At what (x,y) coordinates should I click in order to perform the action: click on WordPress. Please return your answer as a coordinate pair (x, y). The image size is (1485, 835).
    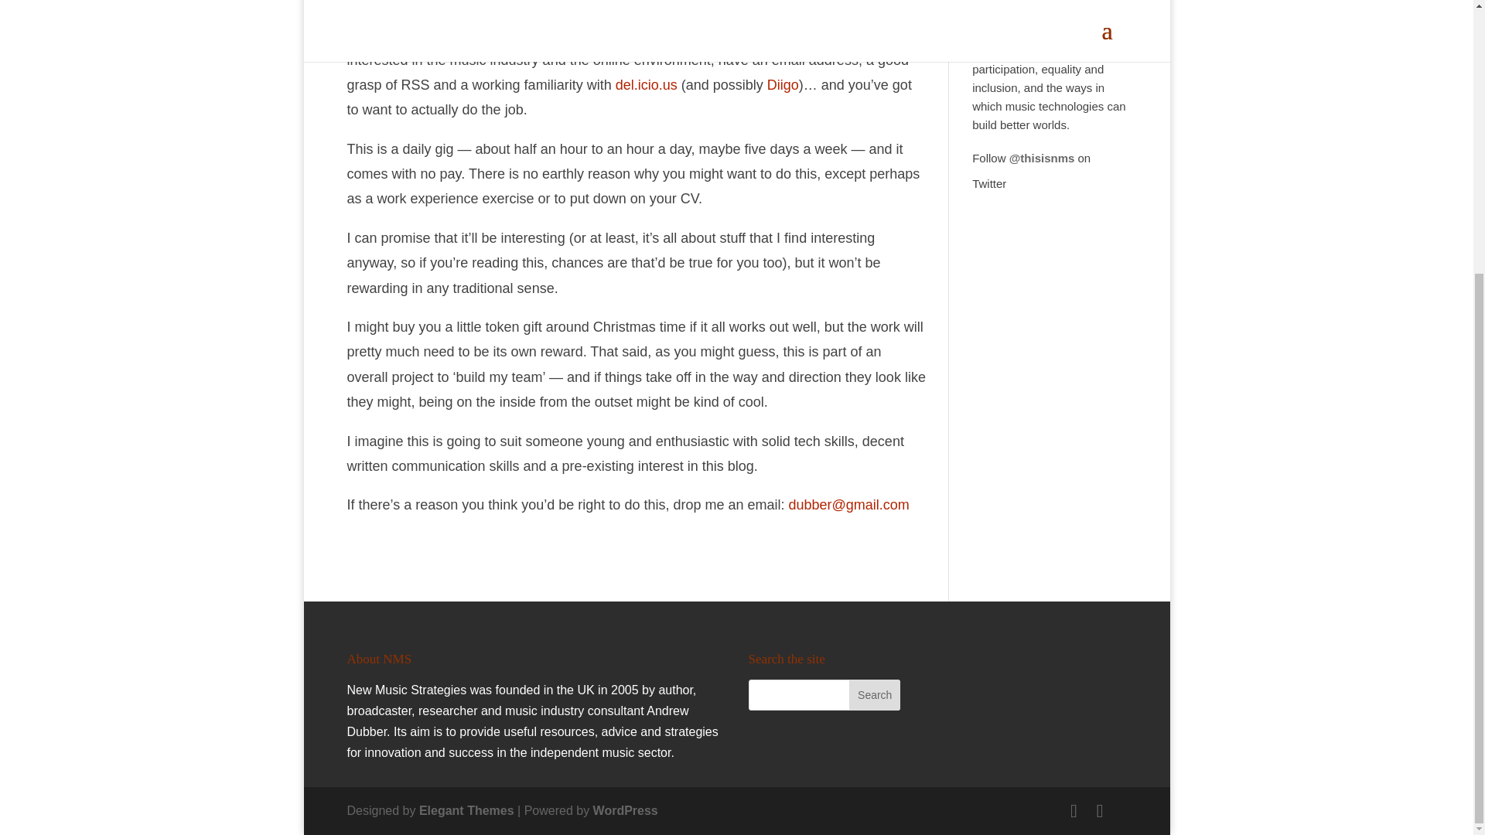
    Looking at the image, I should click on (625, 810).